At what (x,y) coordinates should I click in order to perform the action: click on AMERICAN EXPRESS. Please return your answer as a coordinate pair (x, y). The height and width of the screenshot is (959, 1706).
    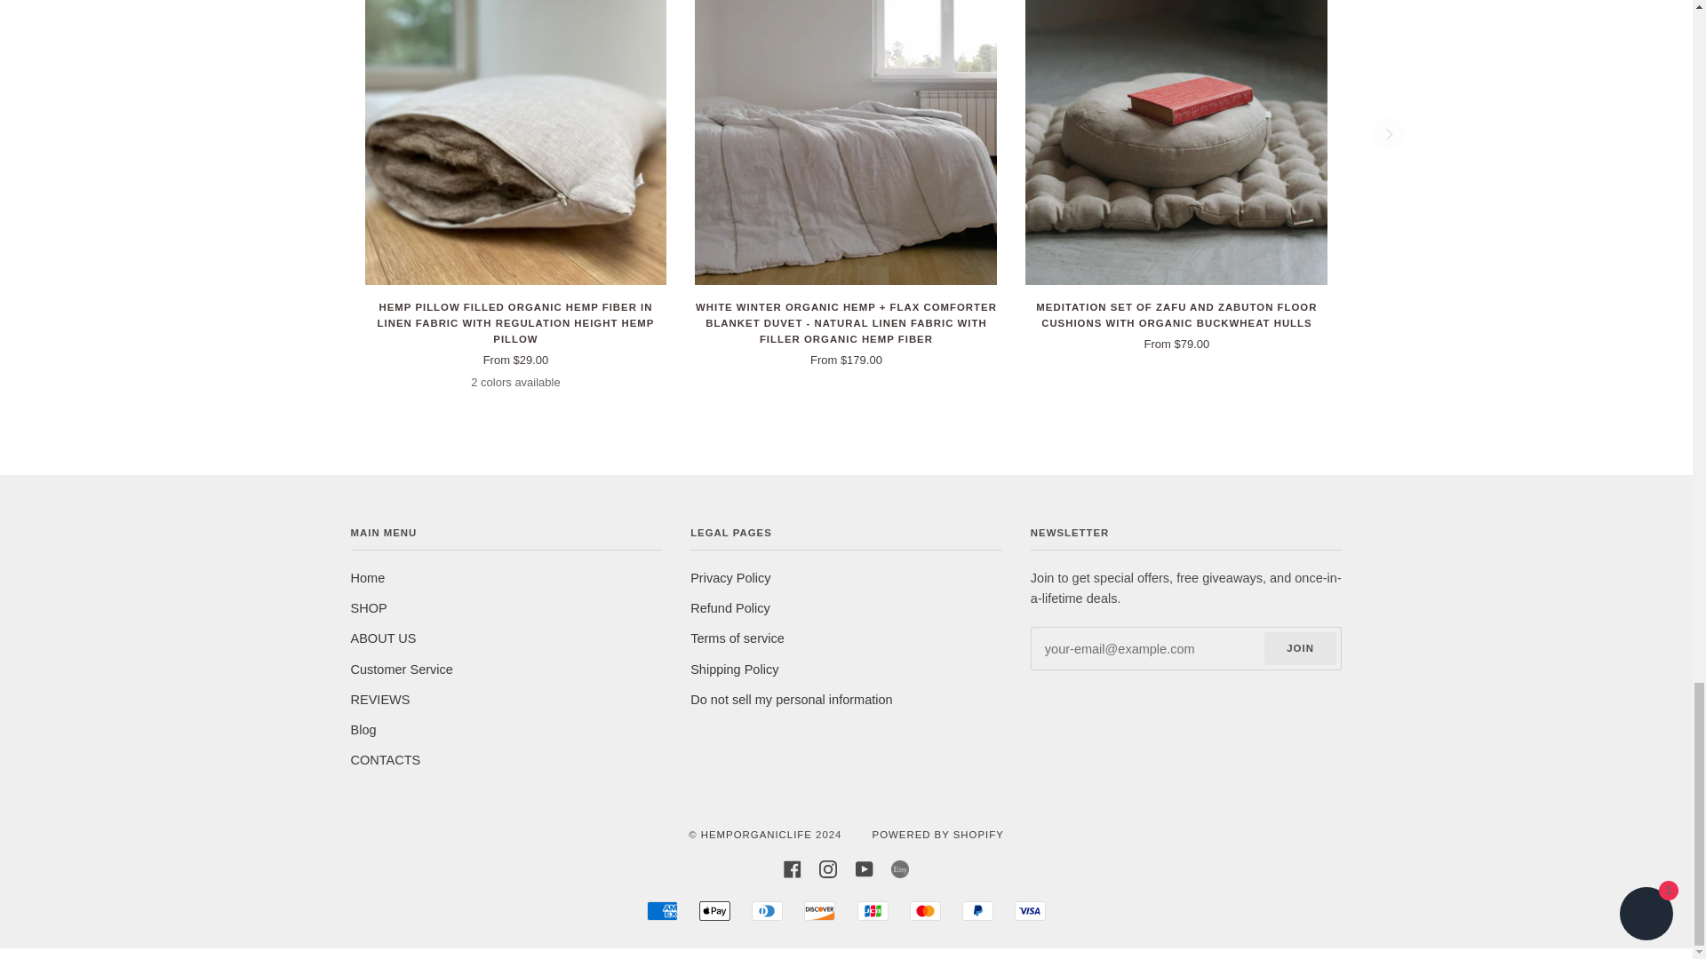
    Looking at the image, I should click on (661, 911).